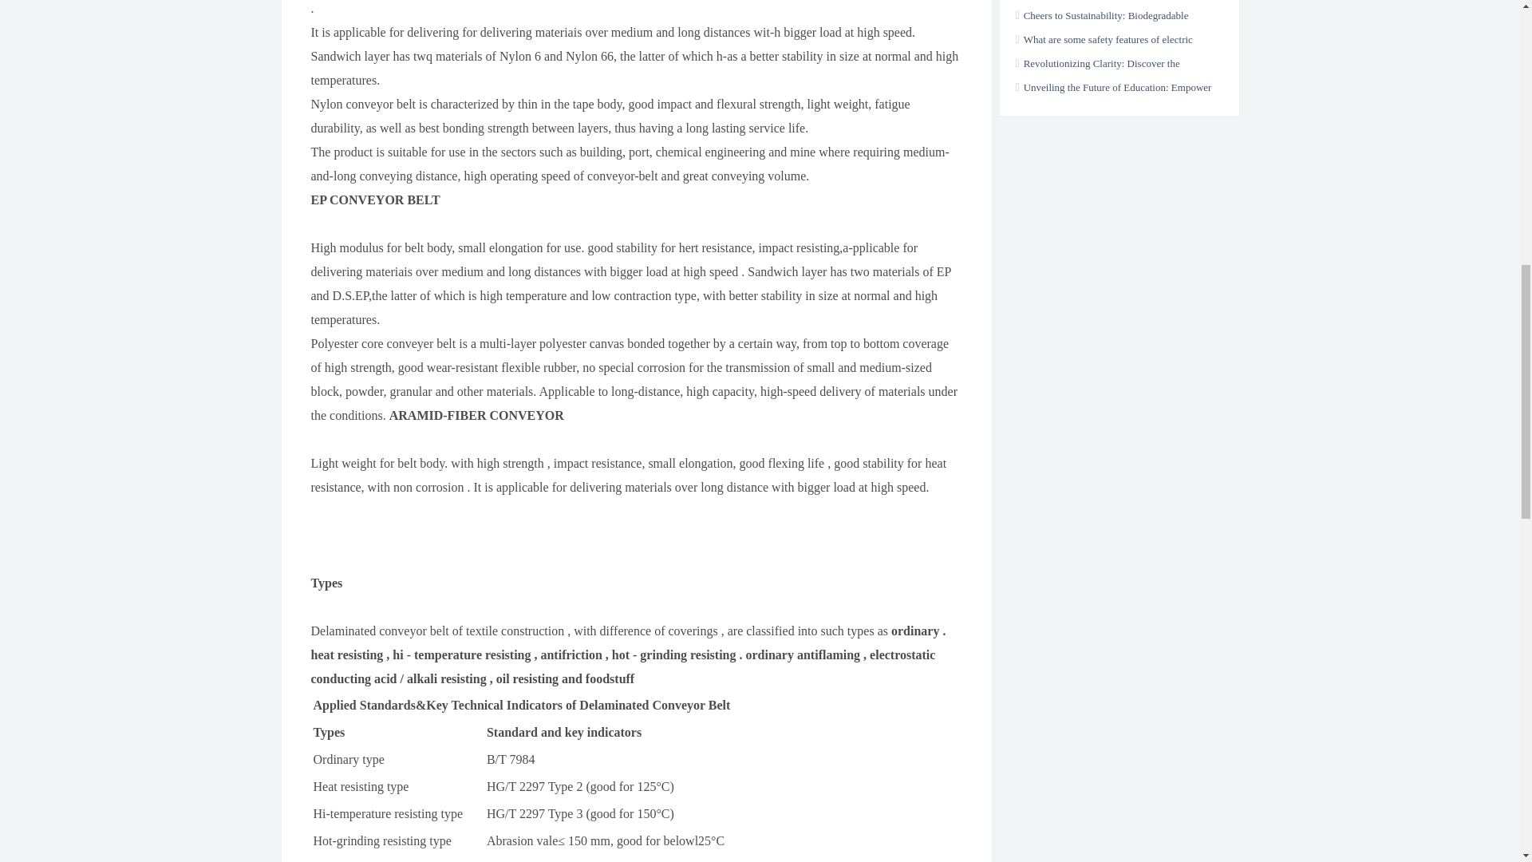 The image size is (1532, 862). Describe the element at coordinates (1103, 51) in the screenshot. I see `What are some safety features of electric infrared heaters?` at that location.